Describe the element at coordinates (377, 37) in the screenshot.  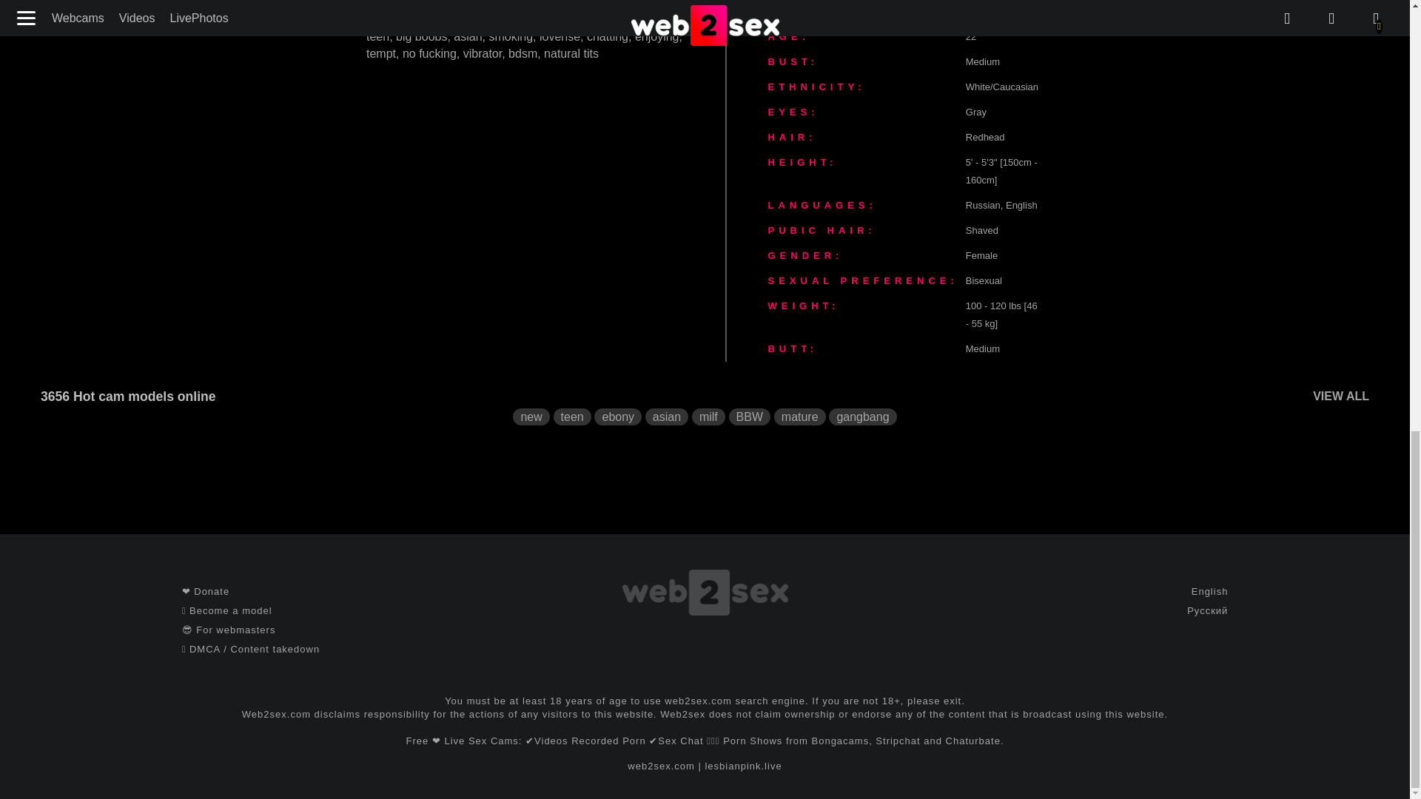
I see `teen` at that location.